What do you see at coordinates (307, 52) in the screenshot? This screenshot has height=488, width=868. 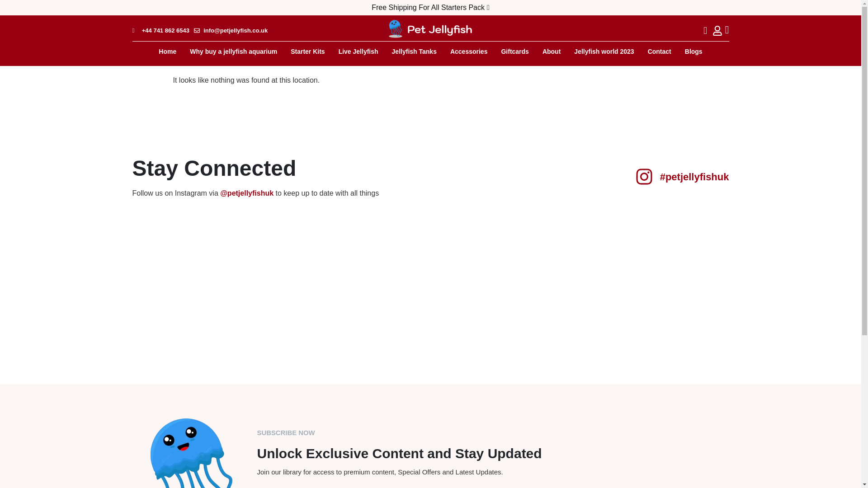 I see `Starter Kits` at bounding box center [307, 52].